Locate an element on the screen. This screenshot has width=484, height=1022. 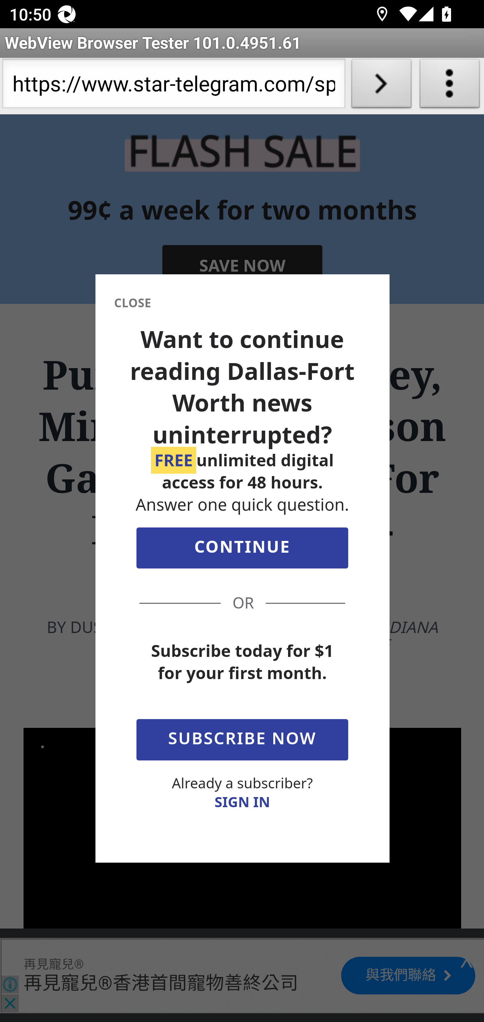
CONTINUE is located at coordinates (242, 552).